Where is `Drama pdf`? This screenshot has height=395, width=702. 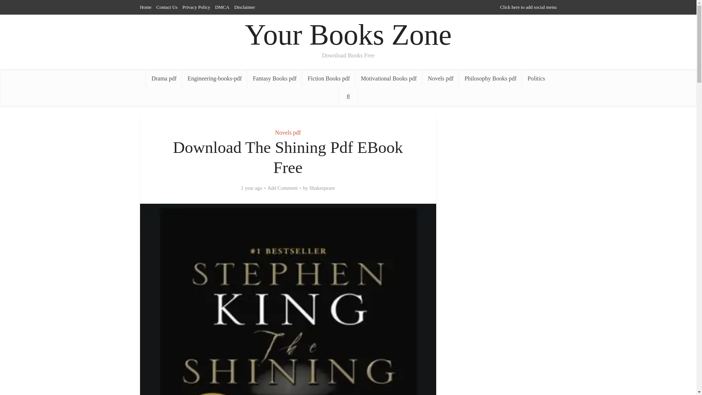
Drama pdf is located at coordinates (164, 78).